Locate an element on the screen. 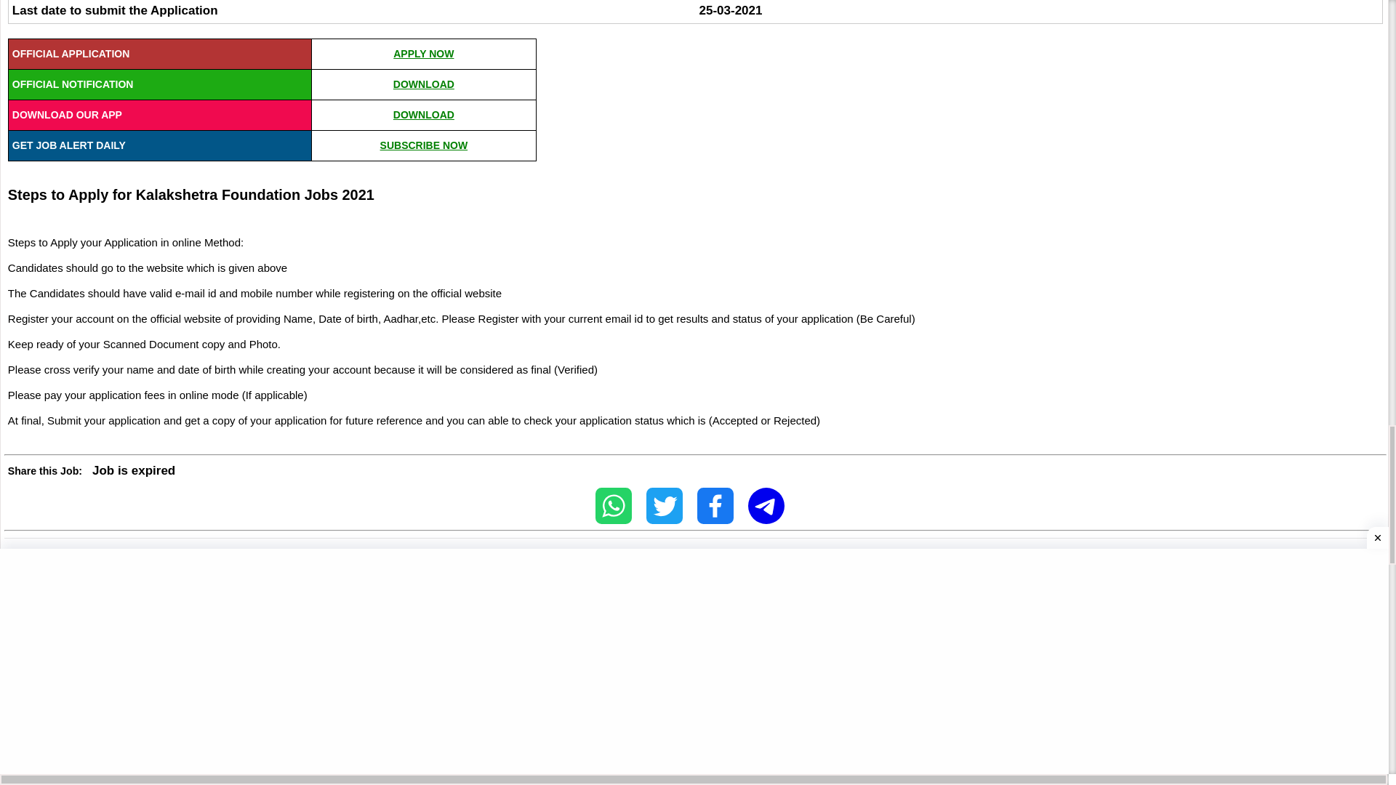 Image resolution: width=1396 pixels, height=785 pixels. DOWNLOAD is located at coordinates (424, 115).